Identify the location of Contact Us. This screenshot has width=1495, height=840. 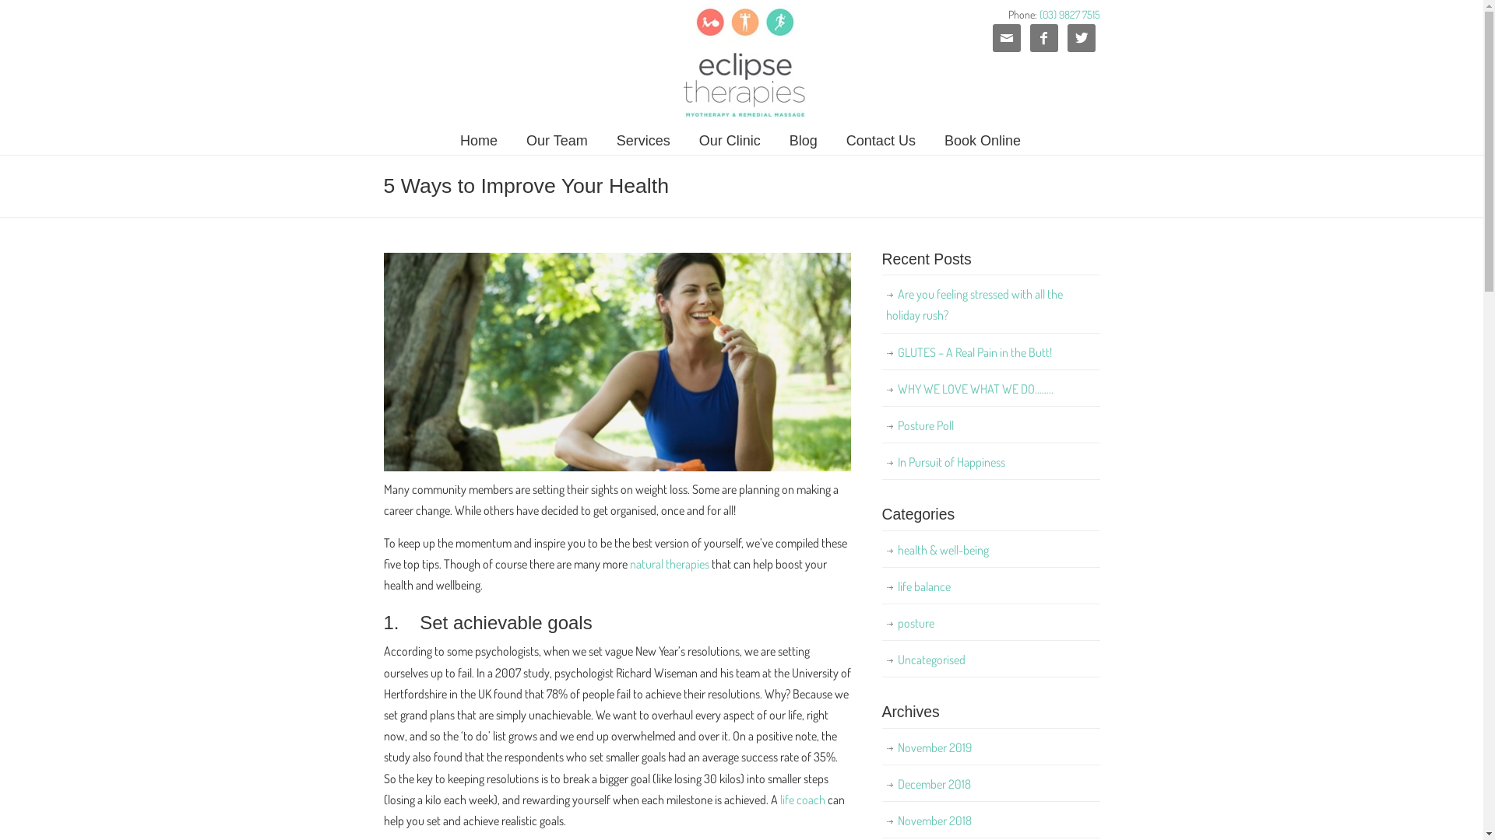
(881, 141).